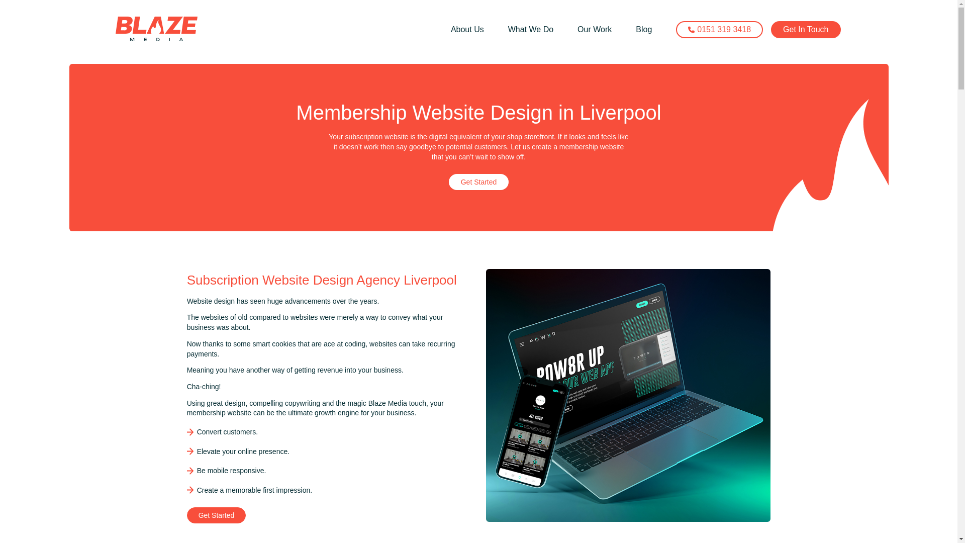  What do you see at coordinates (478, 182) in the screenshot?
I see `Get Started` at bounding box center [478, 182].